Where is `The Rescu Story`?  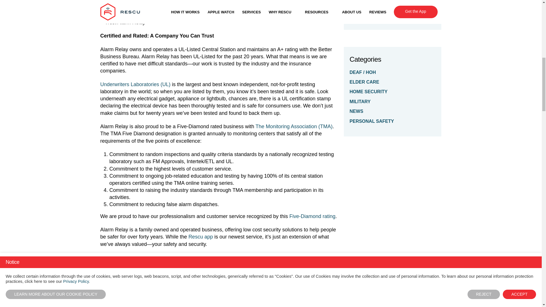
The Rescu Story is located at coordinates (372, 3).